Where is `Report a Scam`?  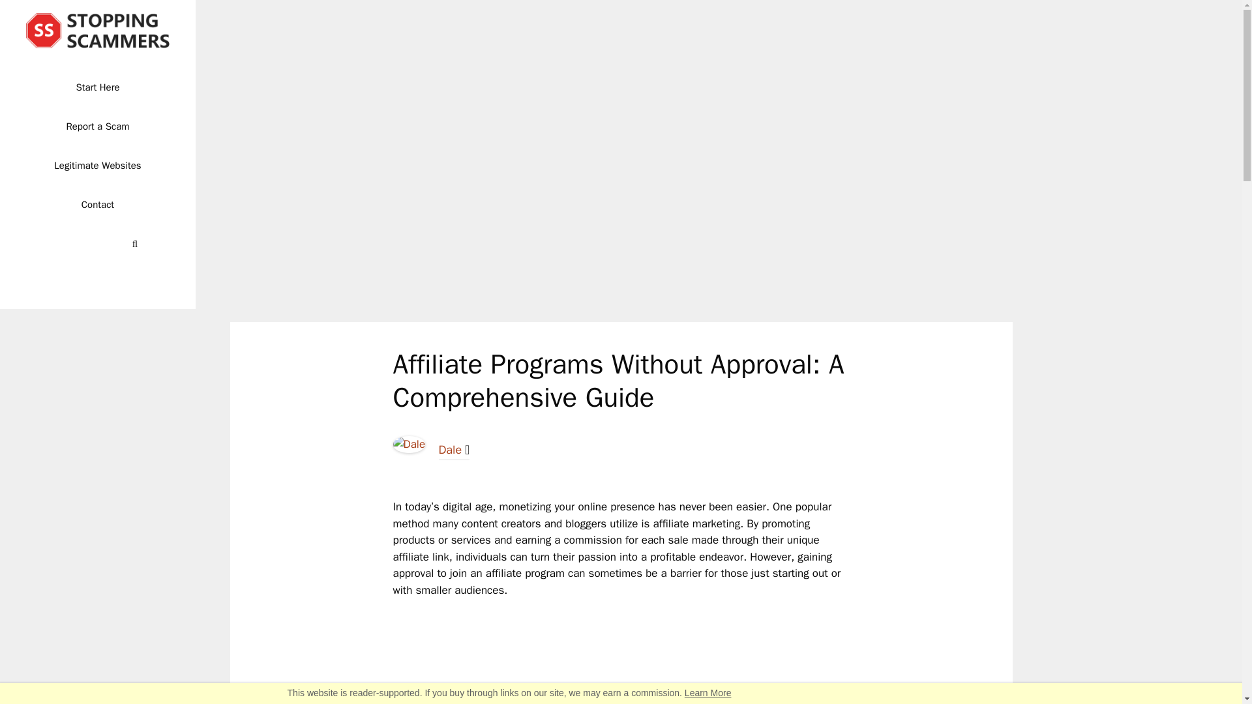 Report a Scam is located at coordinates (98, 126).